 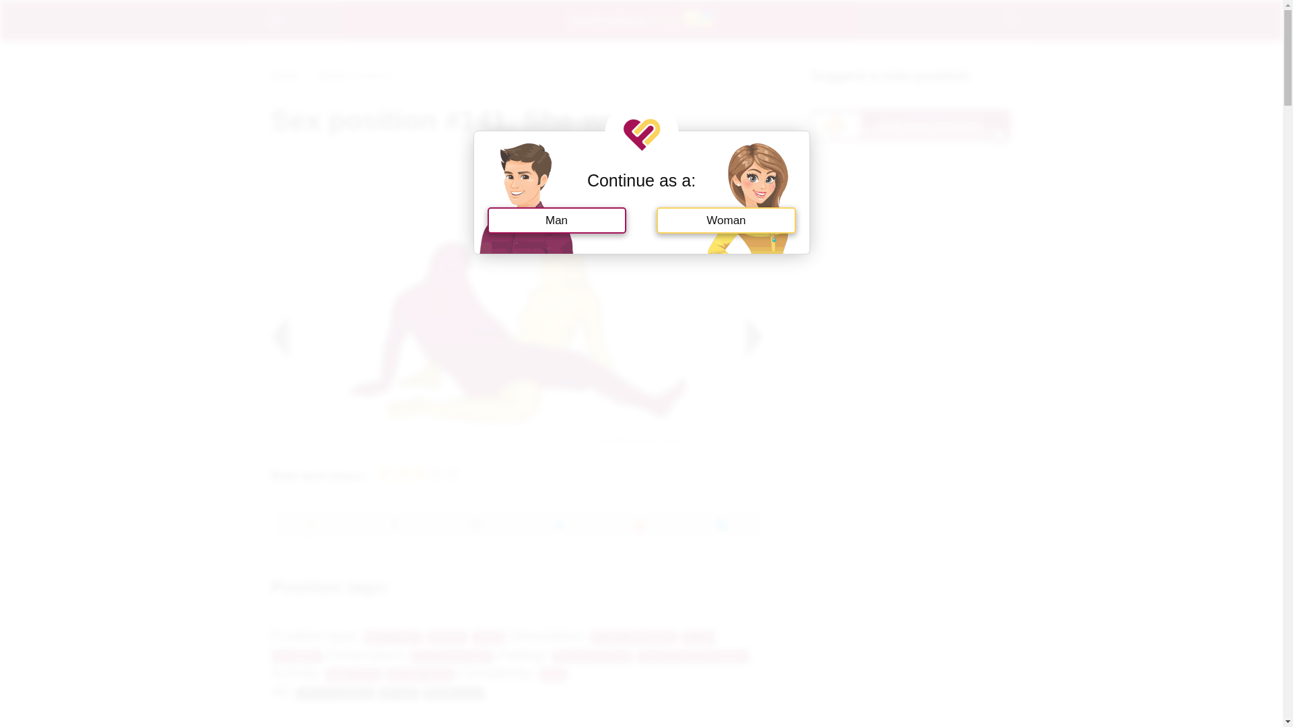 What do you see at coordinates (420, 674) in the screenshot?
I see `woman active` at bounding box center [420, 674].